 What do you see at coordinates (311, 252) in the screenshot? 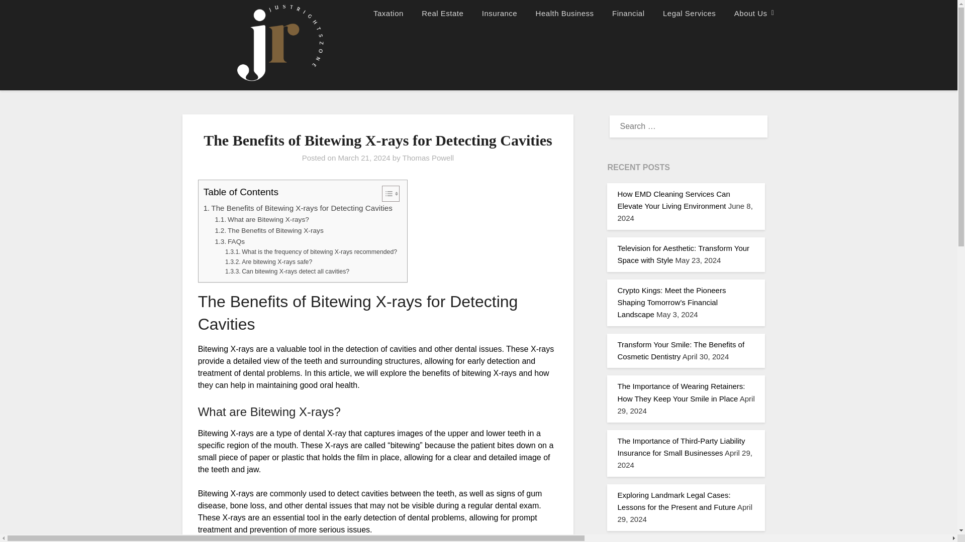
I see `What is the frequency of bitewing X-rays recommended?` at bounding box center [311, 252].